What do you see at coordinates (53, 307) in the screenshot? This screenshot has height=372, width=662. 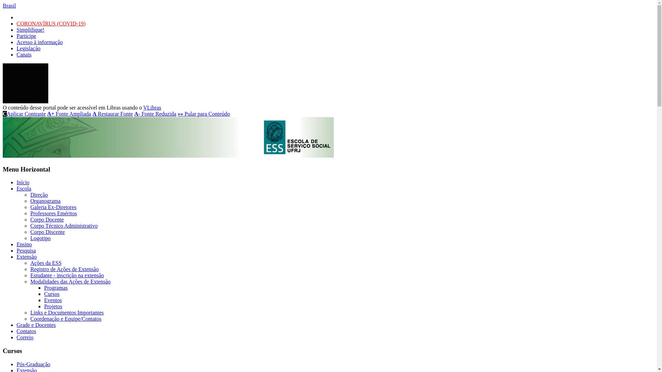 I see `Projetos` at bounding box center [53, 307].